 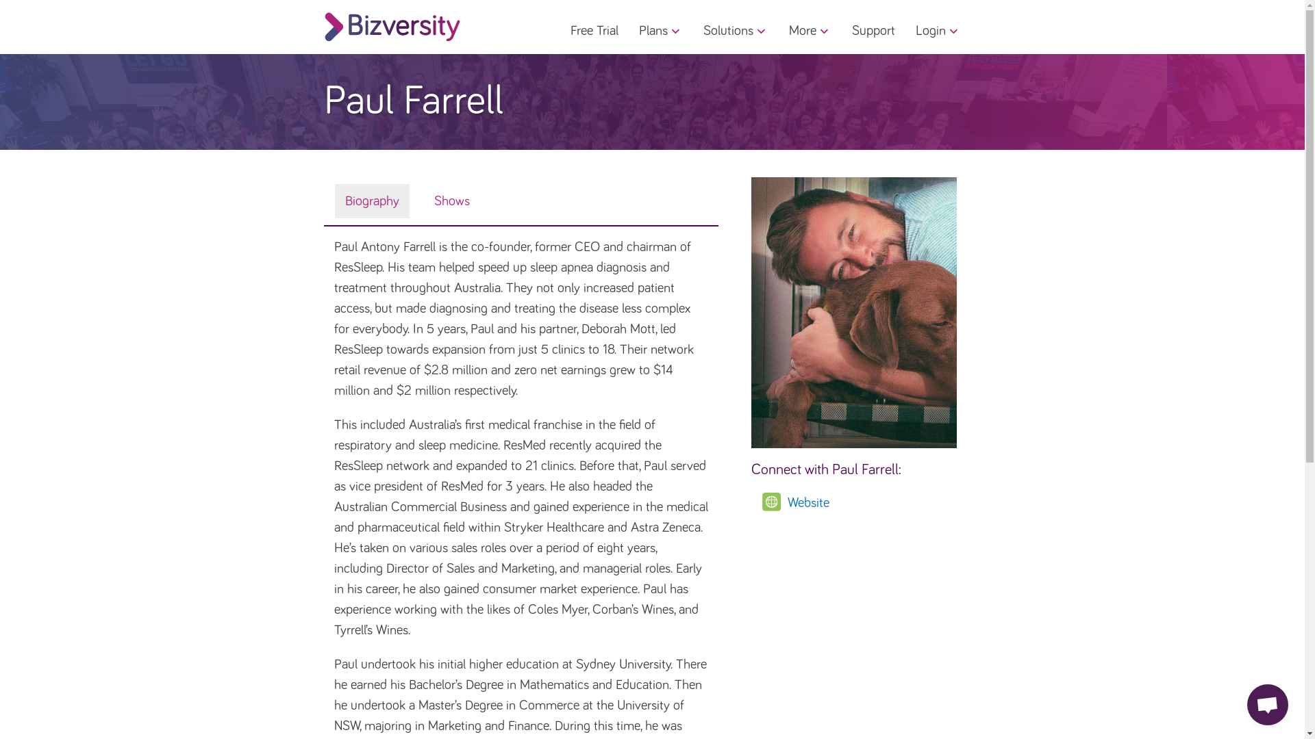 What do you see at coordinates (593, 31) in the screenshot?
I see `Free Trial` at bounding box center [593, 31].